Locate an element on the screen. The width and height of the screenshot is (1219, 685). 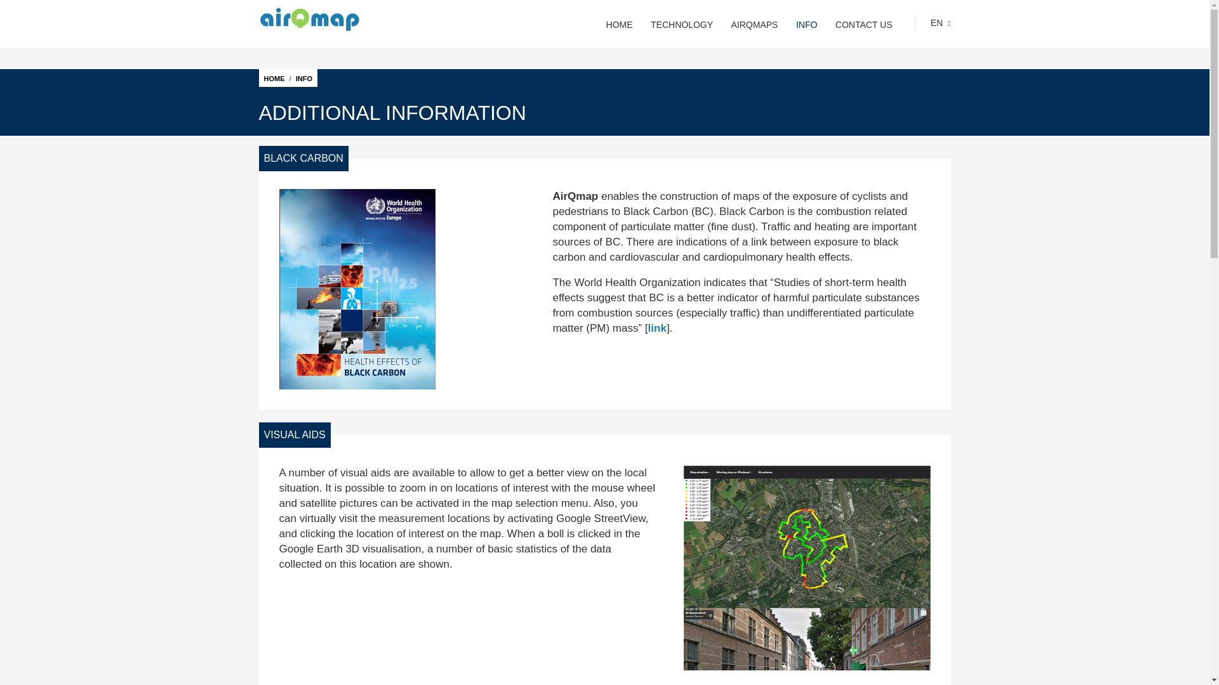
INFO is located at coordinates (806, 25).